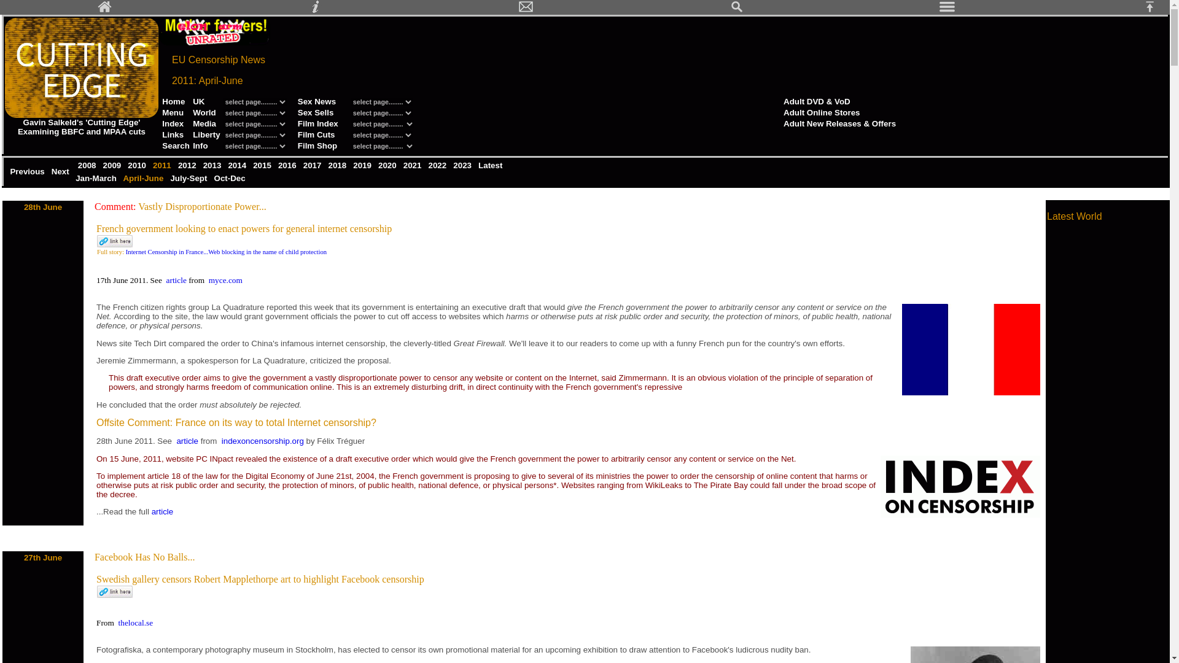  I want to click on UK, so click(198, 101).